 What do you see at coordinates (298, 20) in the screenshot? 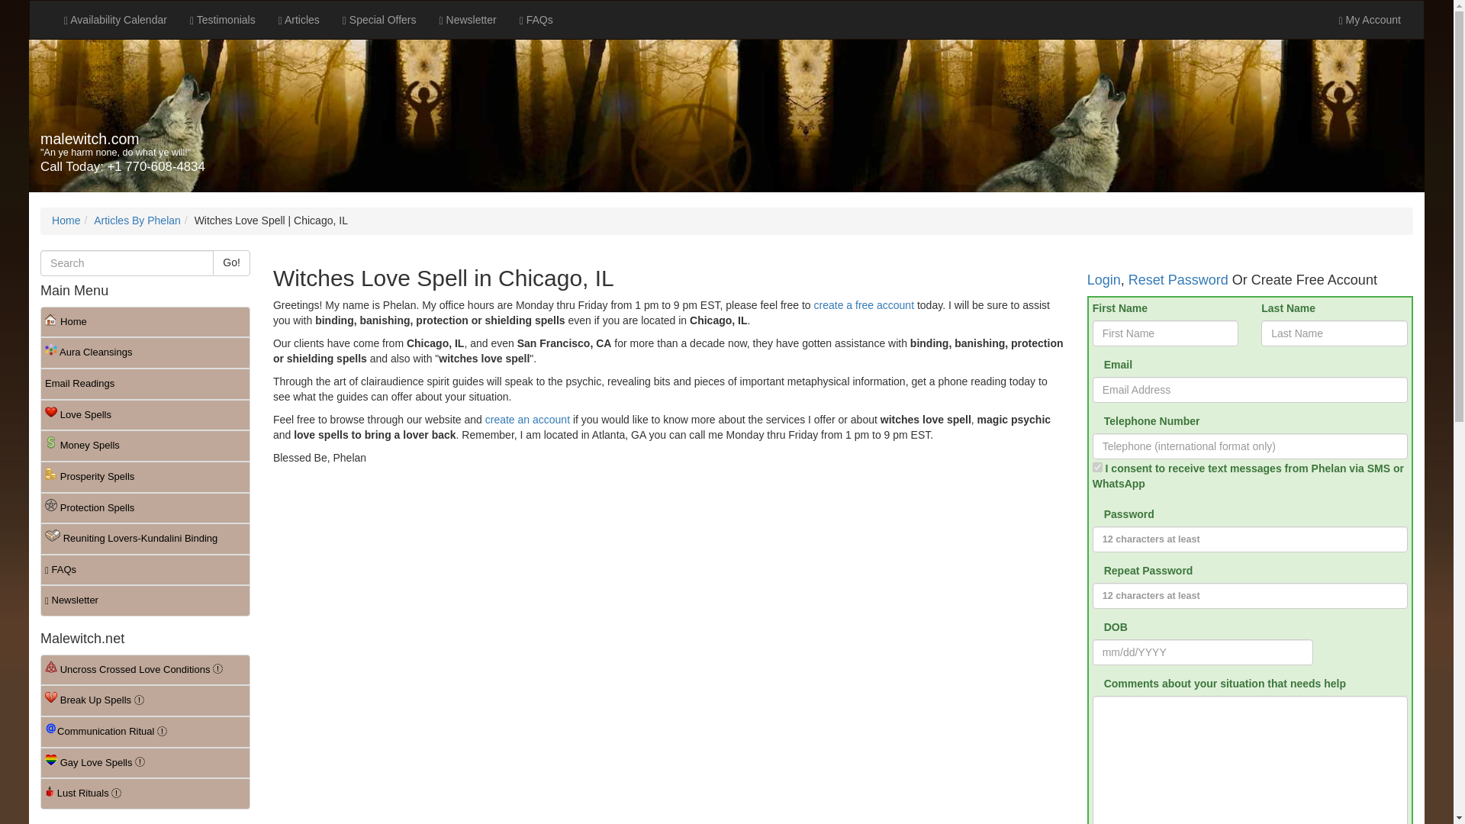
I see `phelan's articles` at bounding box center [298, 20].